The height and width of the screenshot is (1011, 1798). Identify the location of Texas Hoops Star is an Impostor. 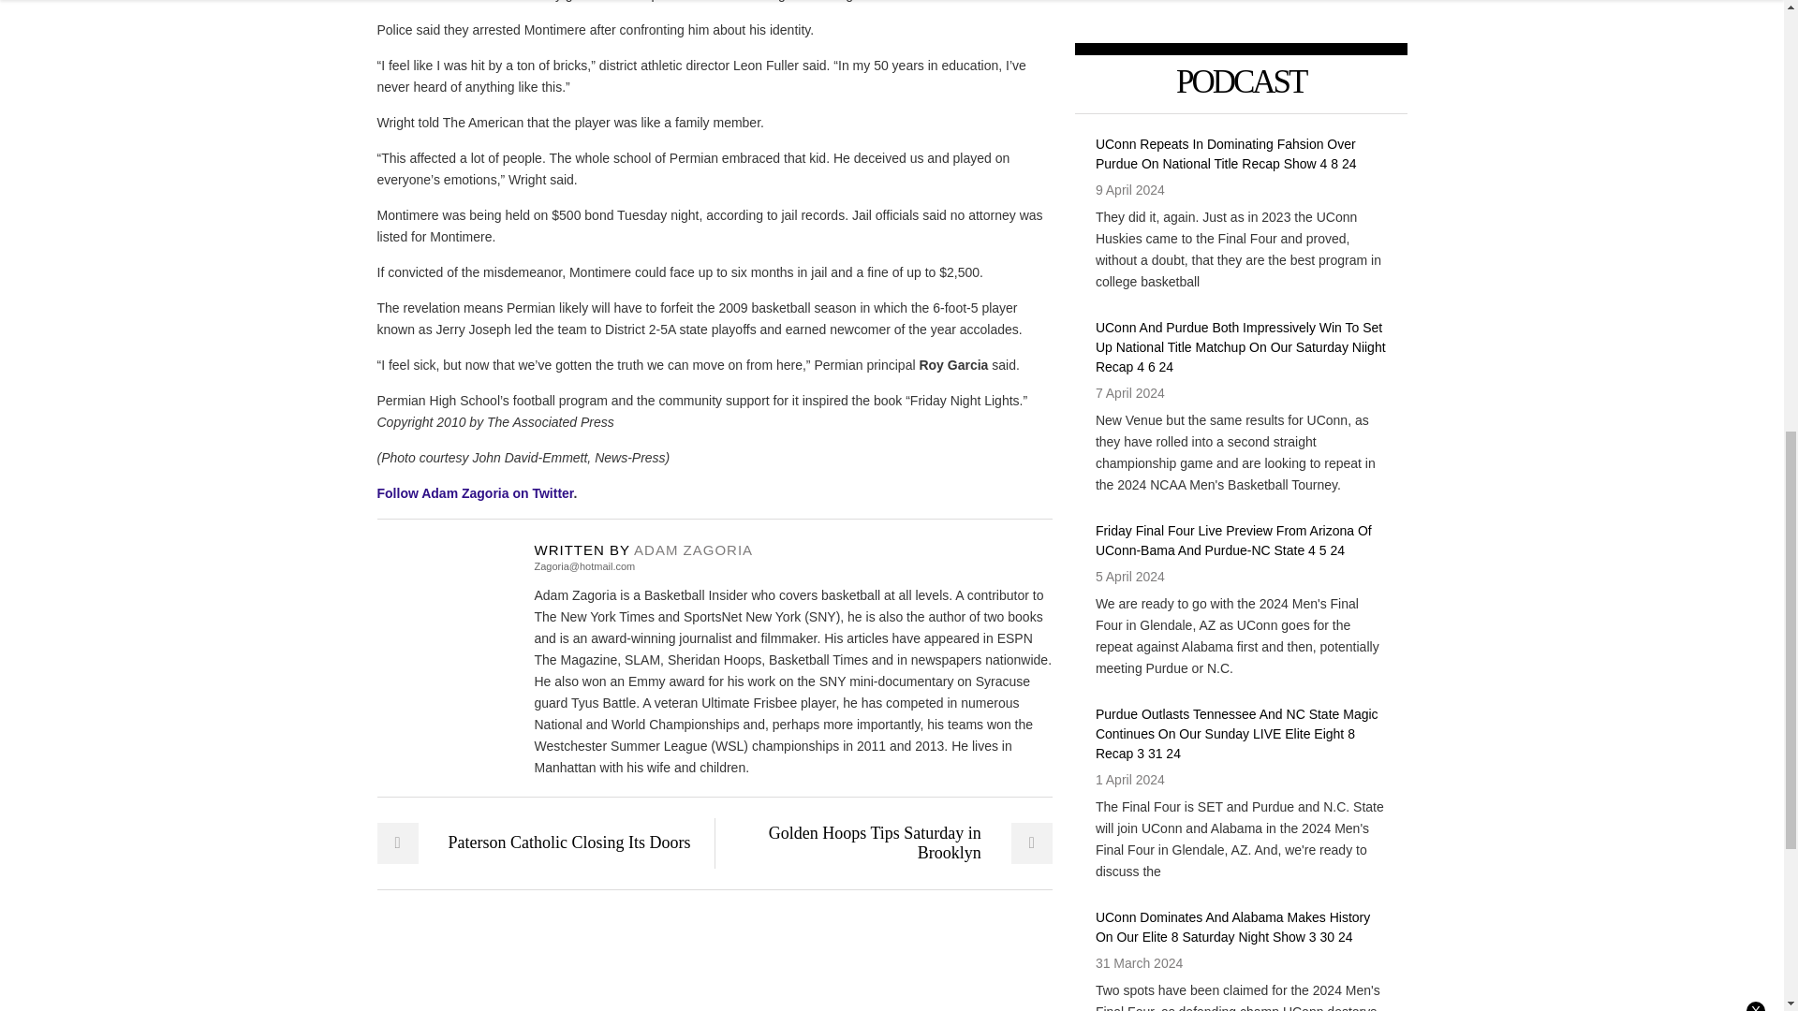
(693, 549).